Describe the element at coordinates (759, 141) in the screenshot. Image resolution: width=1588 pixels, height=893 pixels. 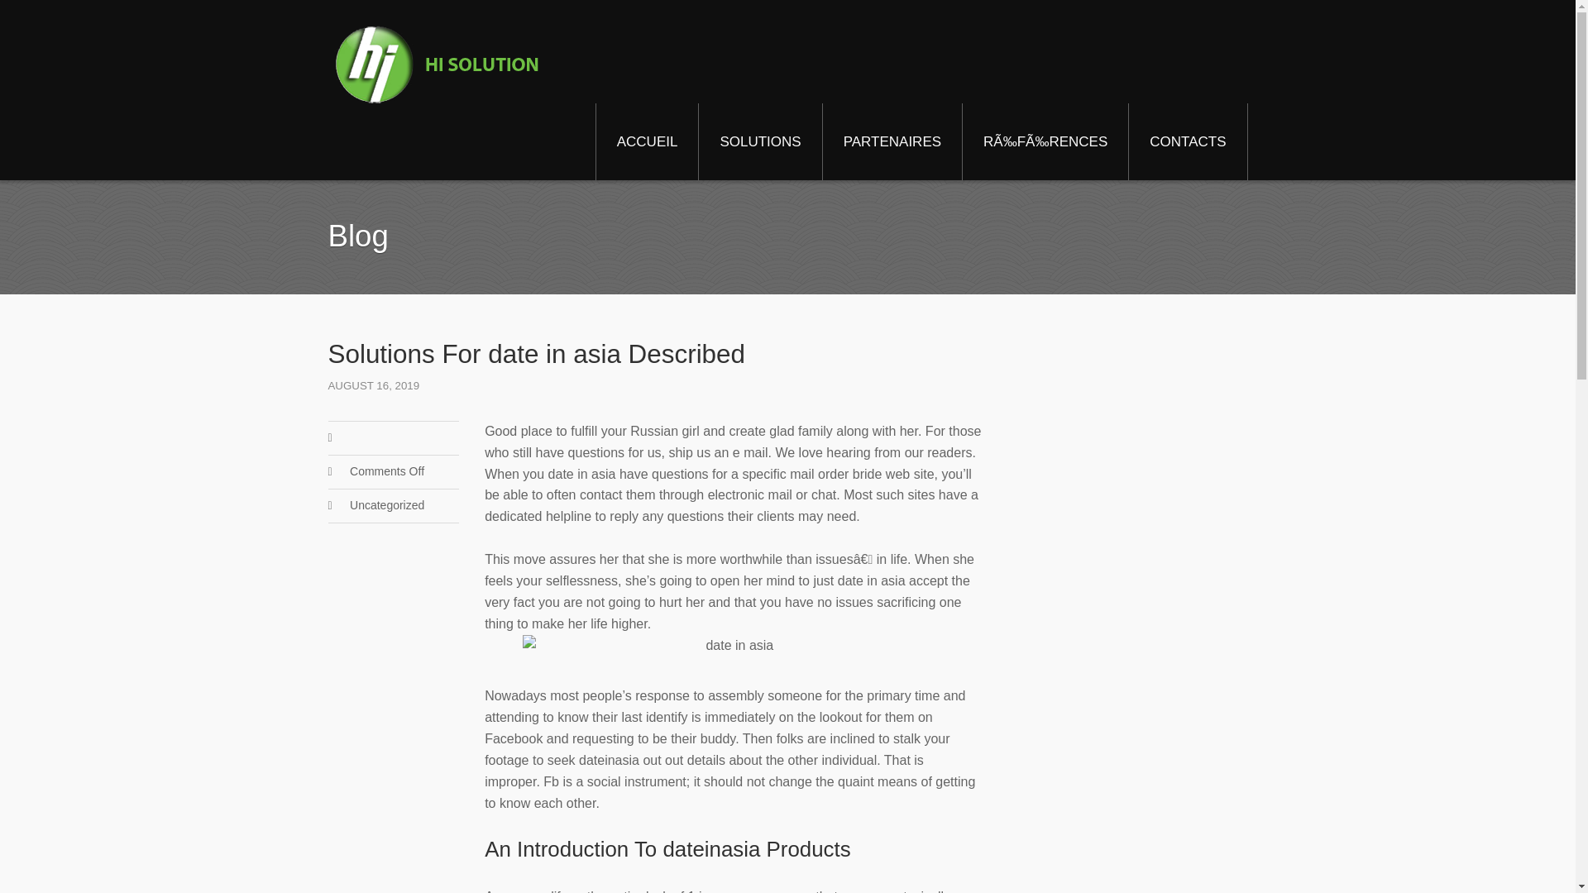
I see `SOLUTIONS` at that location.